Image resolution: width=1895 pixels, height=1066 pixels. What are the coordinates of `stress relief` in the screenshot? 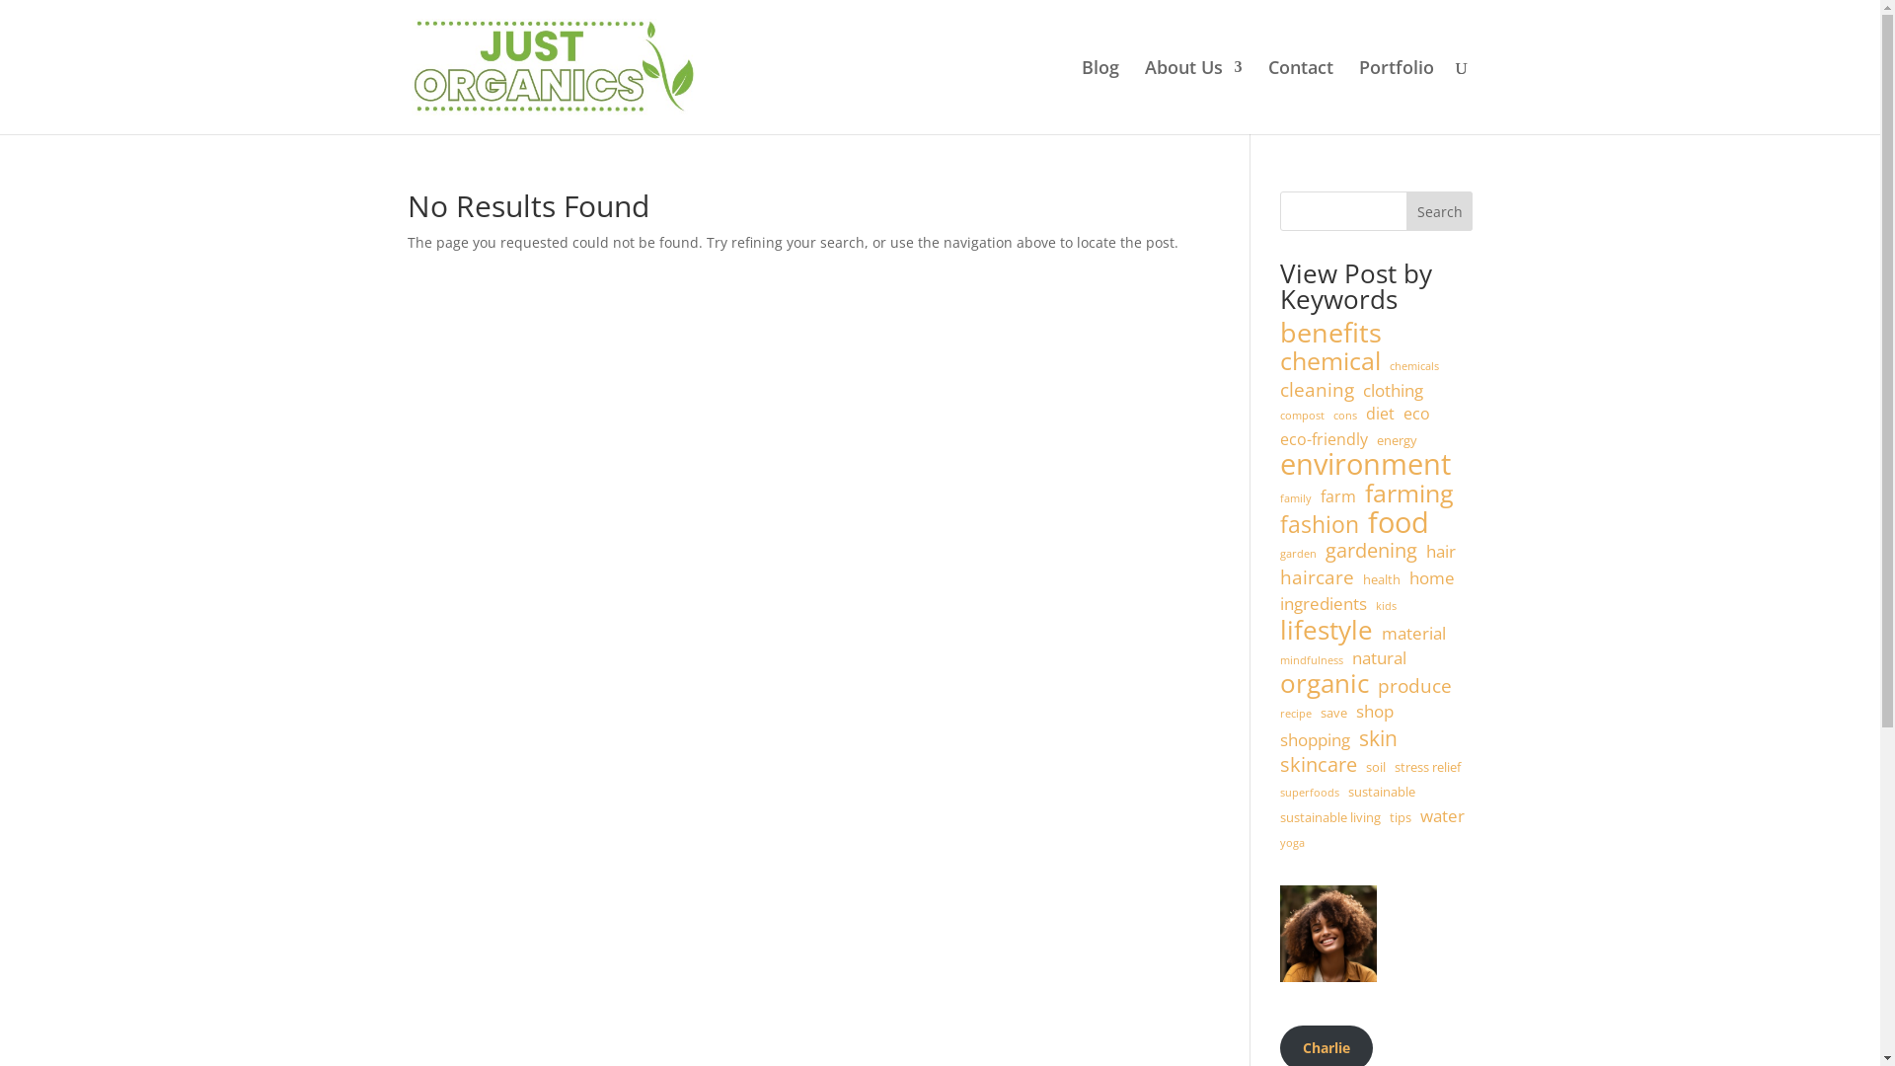 It's located at (1427, 768).